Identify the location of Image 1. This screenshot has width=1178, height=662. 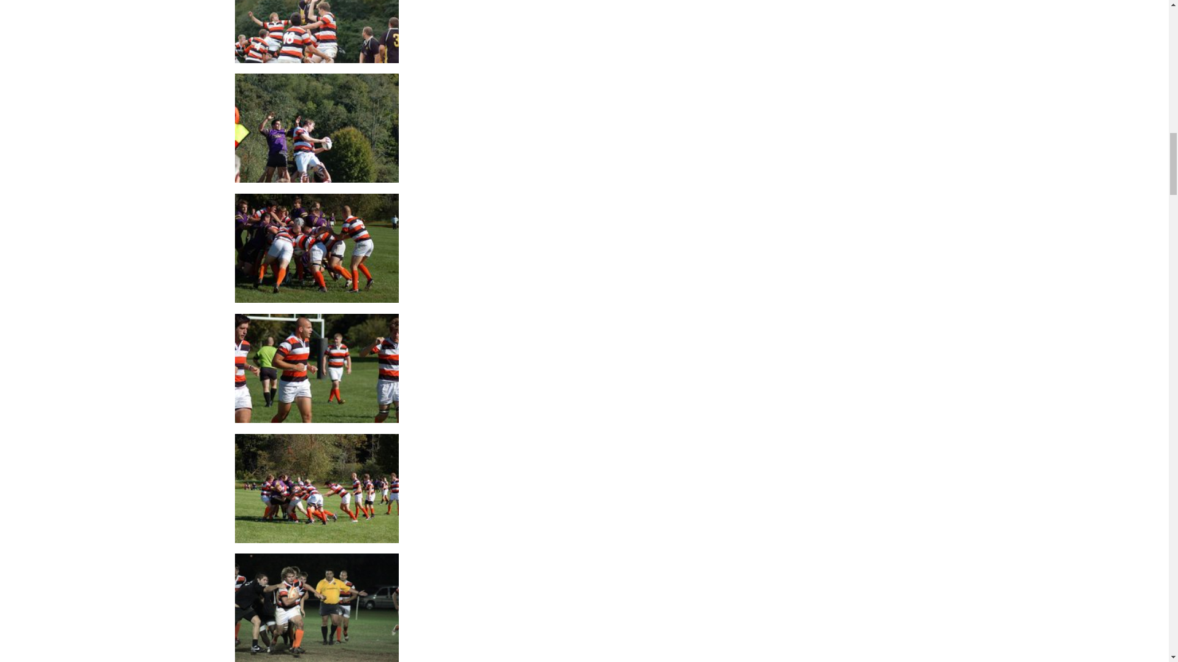
(317, 127).